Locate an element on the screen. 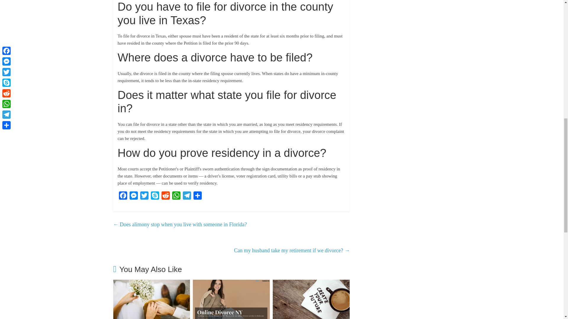 This screenshot has height=319, width=568. Reddit is located at coordinates (165, 197).